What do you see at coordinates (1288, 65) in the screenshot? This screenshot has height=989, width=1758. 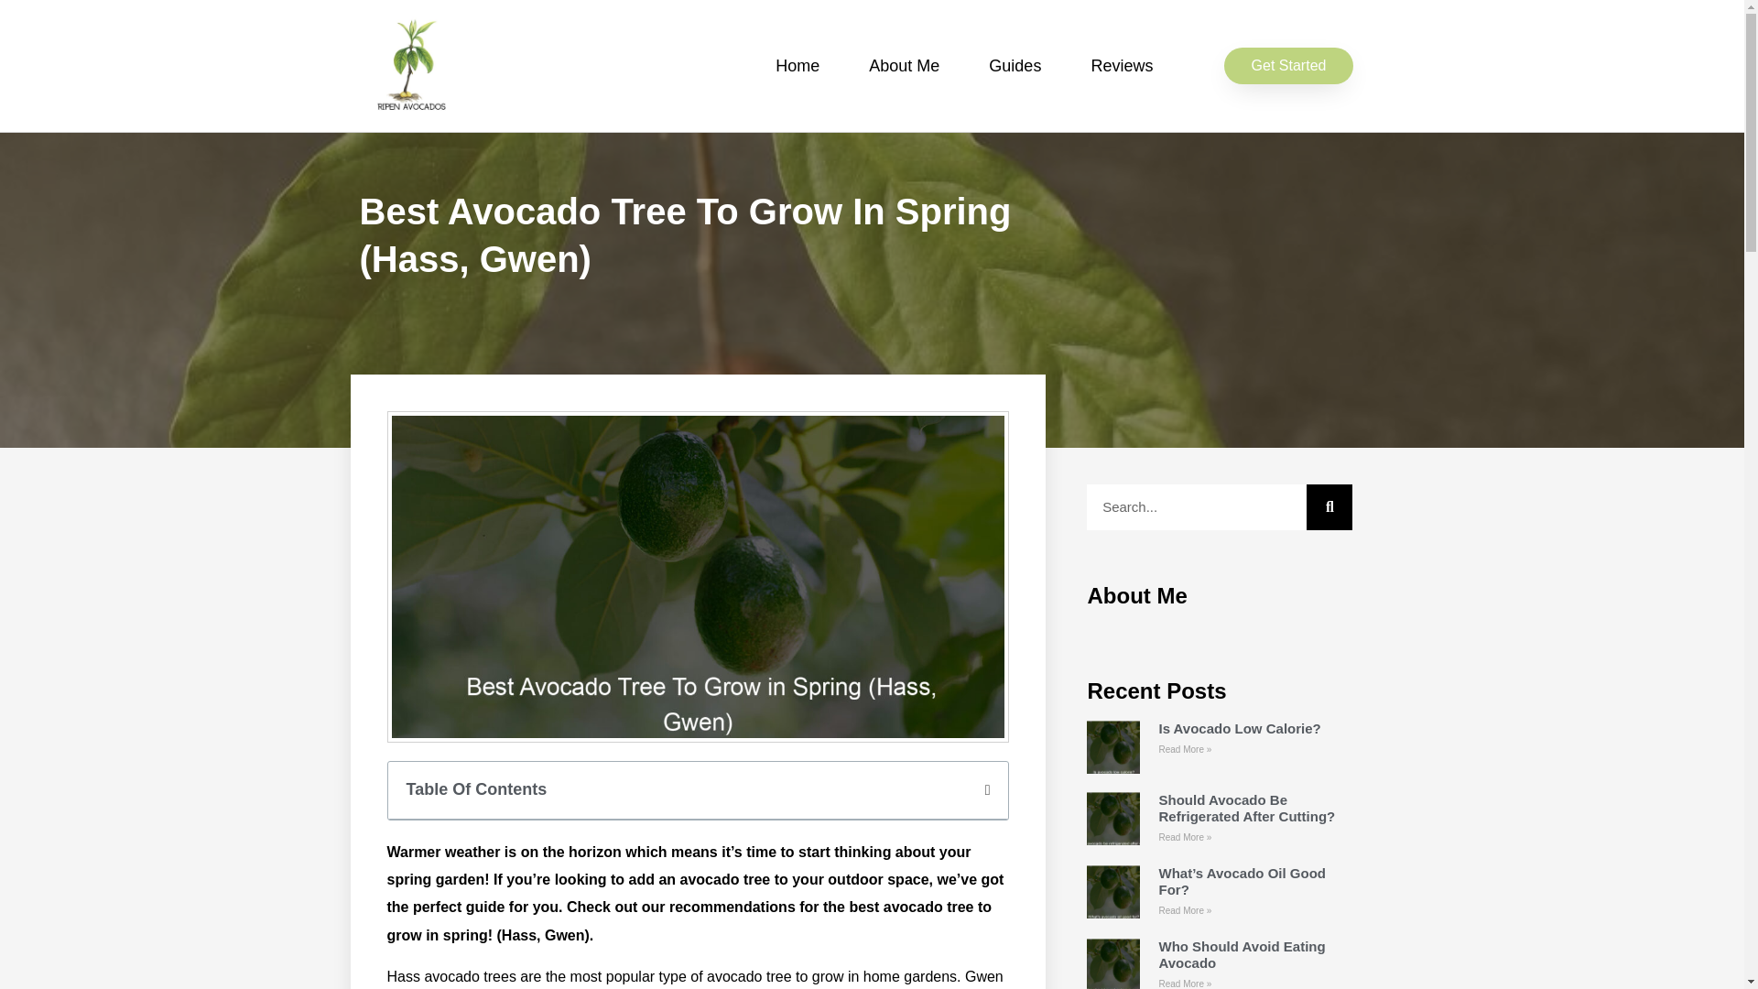 I see `Get Started` at bounding box center [1288, 65].